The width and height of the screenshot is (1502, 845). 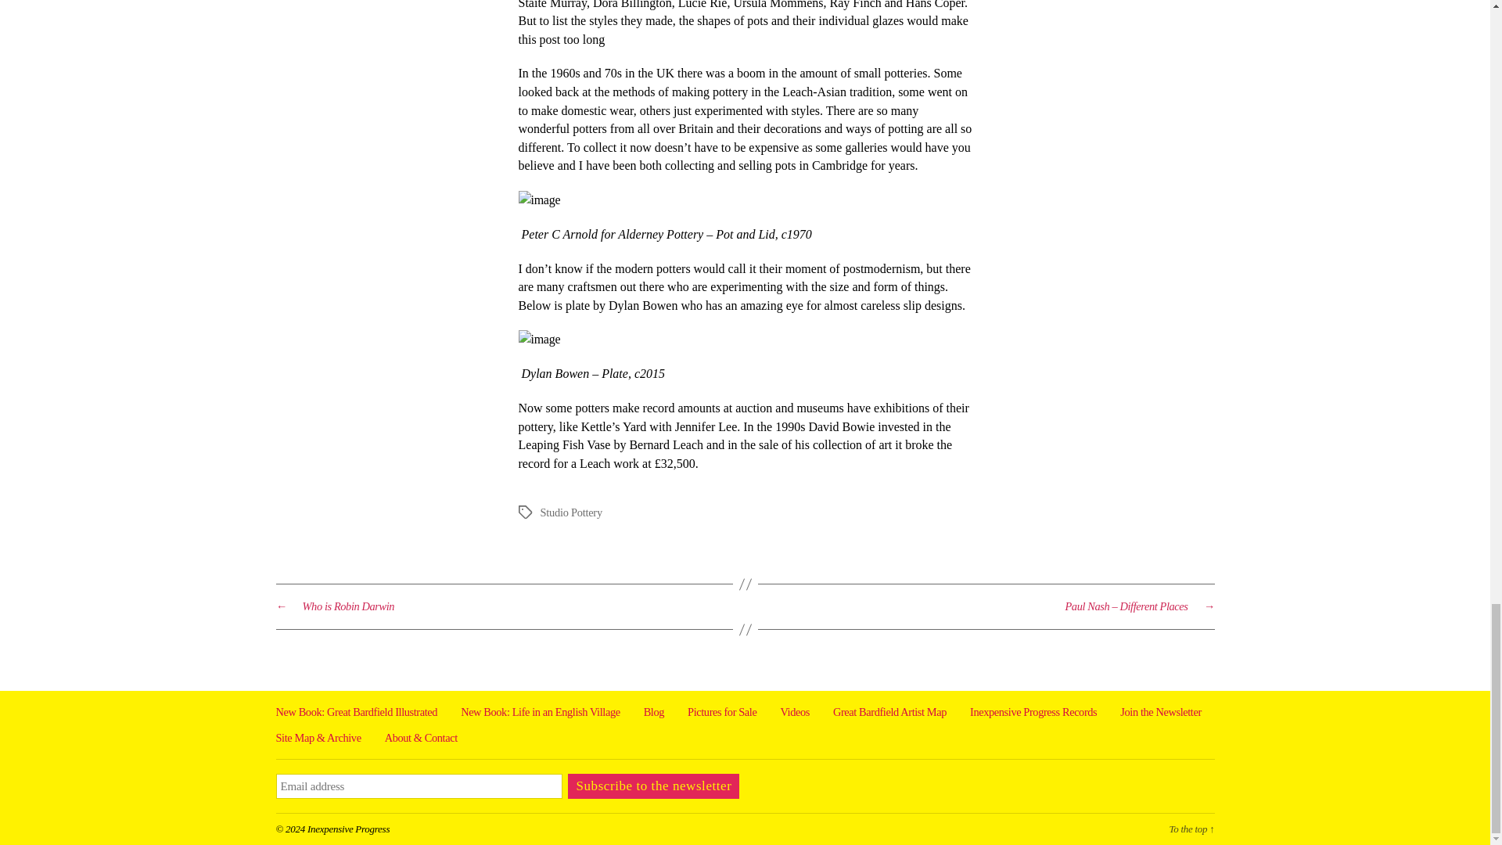 What do you see at coordinates (1033, 712) in the screenshot?
I see `Inexpensive Progress Records` at bounding box center [1033, 712].